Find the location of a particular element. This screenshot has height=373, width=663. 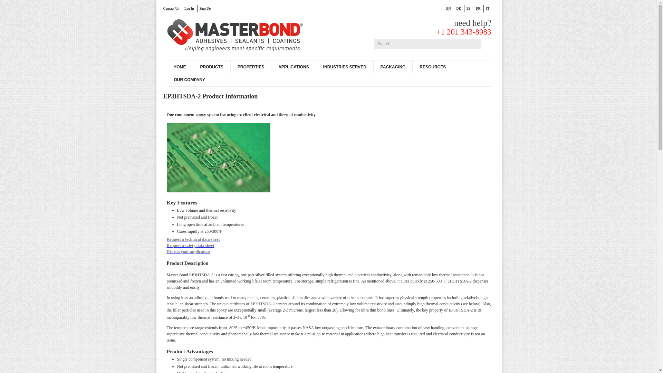

PRODUCTS is located at coordinates (211, 66).